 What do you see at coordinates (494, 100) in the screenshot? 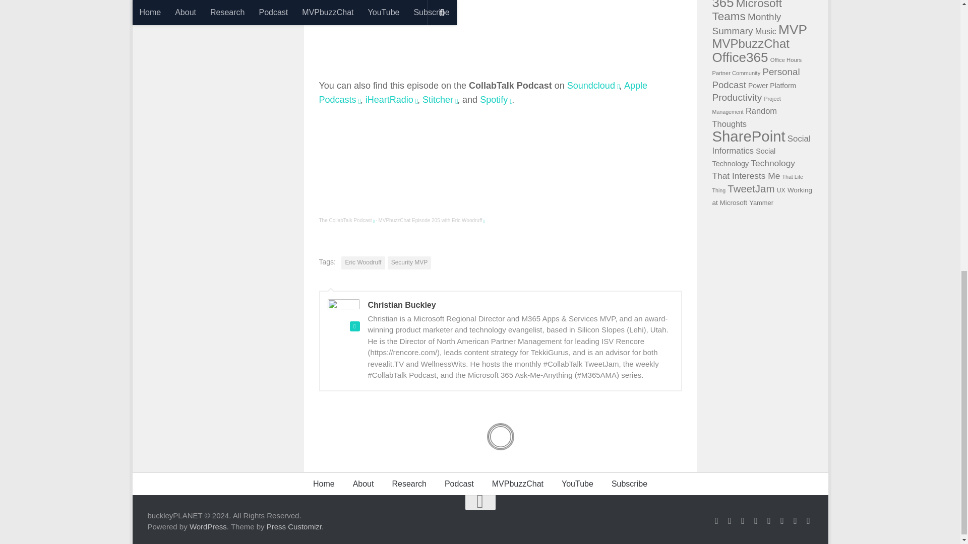
I see `Spotify` at bounding box center [494, 100].